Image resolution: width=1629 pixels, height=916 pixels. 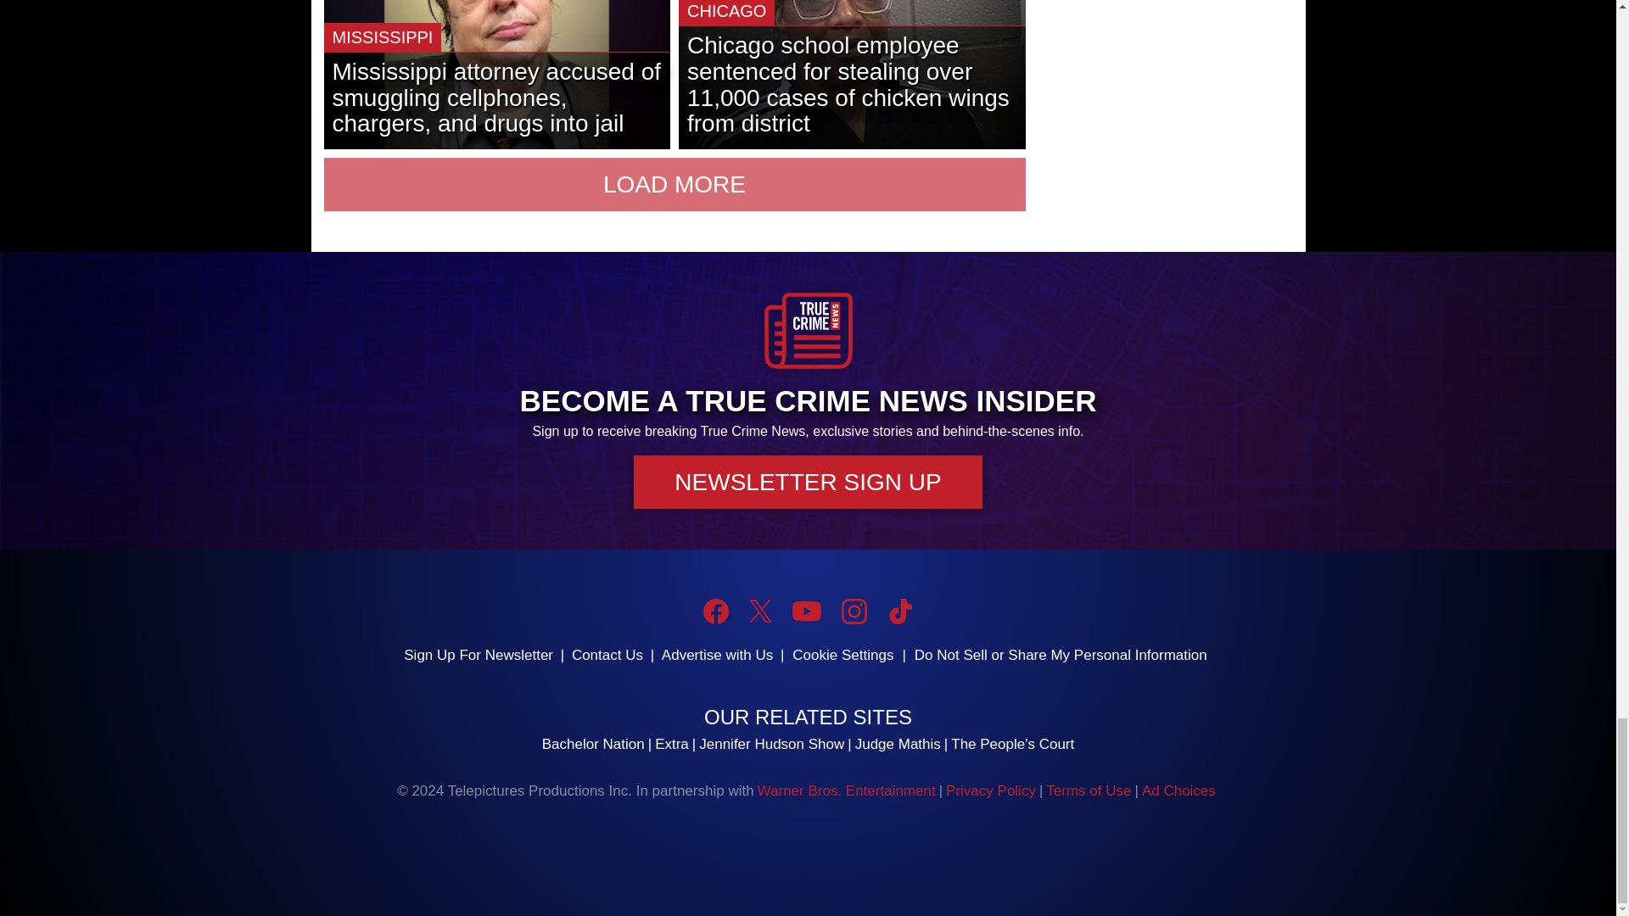 I want to click on Instagram, so click(x=854, y=611).